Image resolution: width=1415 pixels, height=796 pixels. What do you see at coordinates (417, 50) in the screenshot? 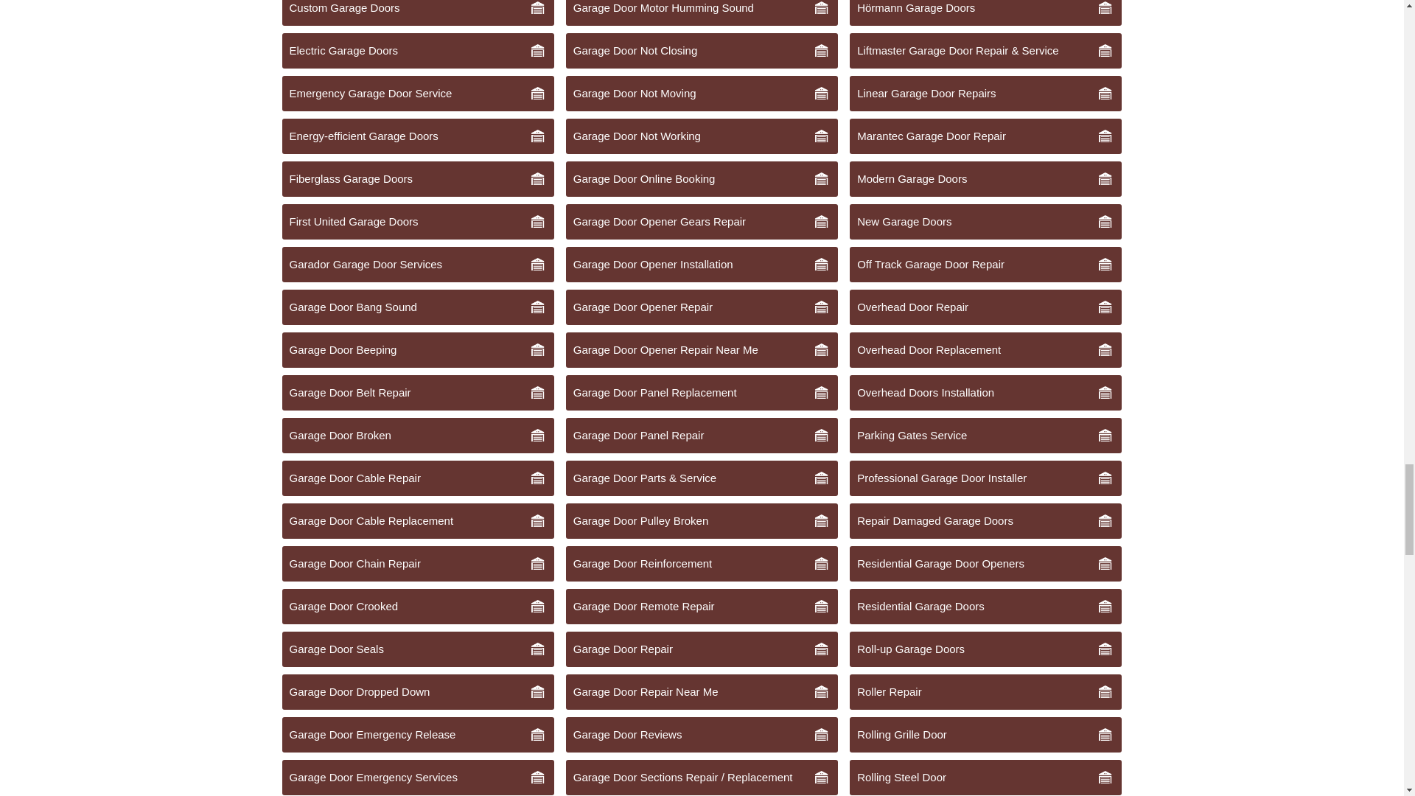
I see `Electric Garage Doors` at bounding box center [417, 50].